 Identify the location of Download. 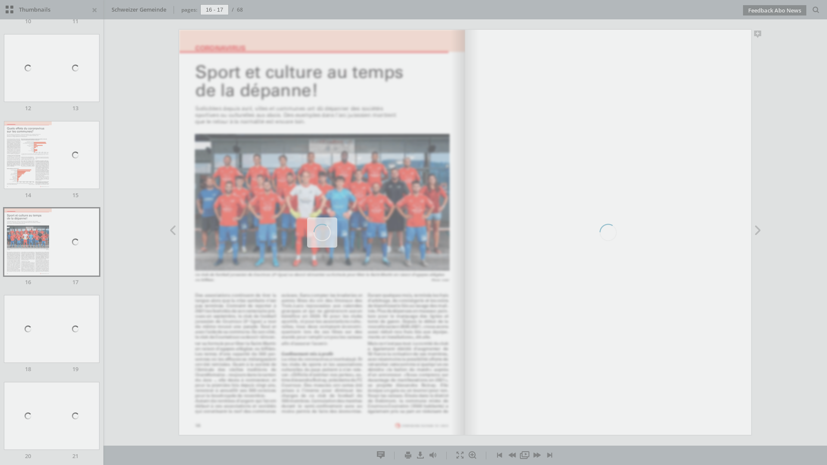
(420, 456).